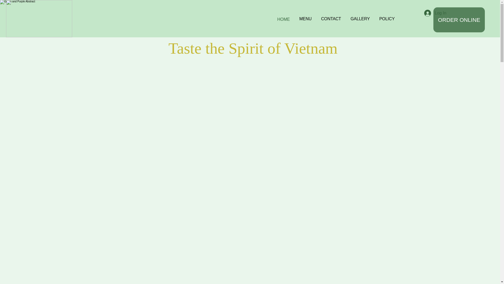 The width and height of the screenshot is (504, 284). What do you see at coordinates (459, 20) in the screenshot?
I see `ORDER ONLINE` at bounding box center [459, 20].